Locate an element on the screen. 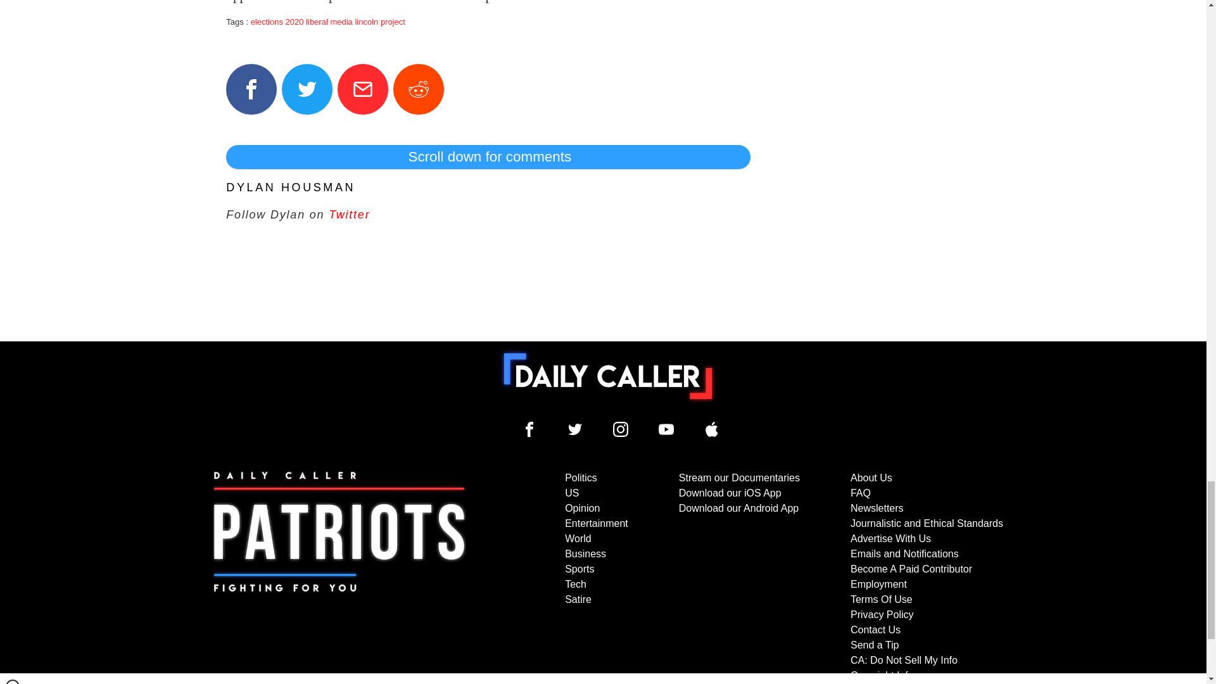  Daily Caller YouTube is located at coordinates (712, 429).